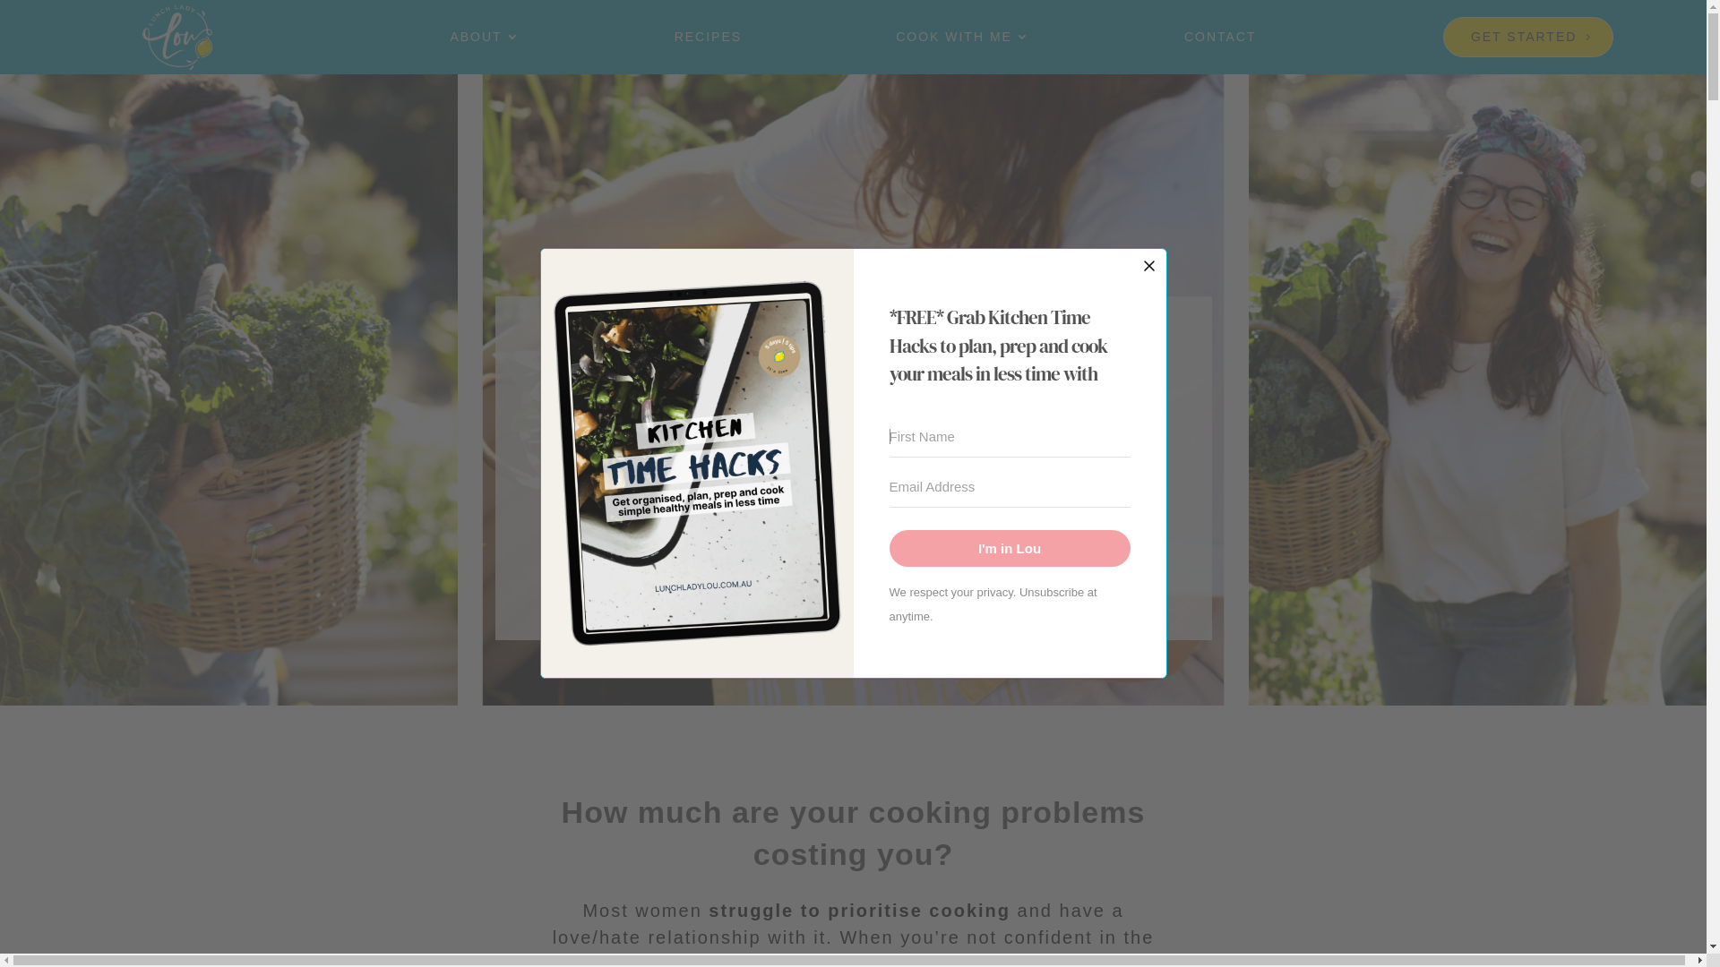 The image size is (1720, 967). I want to click on COOK WITH ME, so click(963, 41).